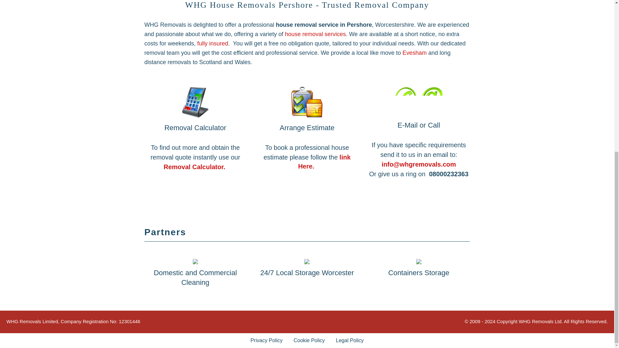 Image resolution: width=619 pixels, height=348 pixels. Describe the element at coordinates (418, 261) in the screenshot. I see `Containers Storage` at that location.